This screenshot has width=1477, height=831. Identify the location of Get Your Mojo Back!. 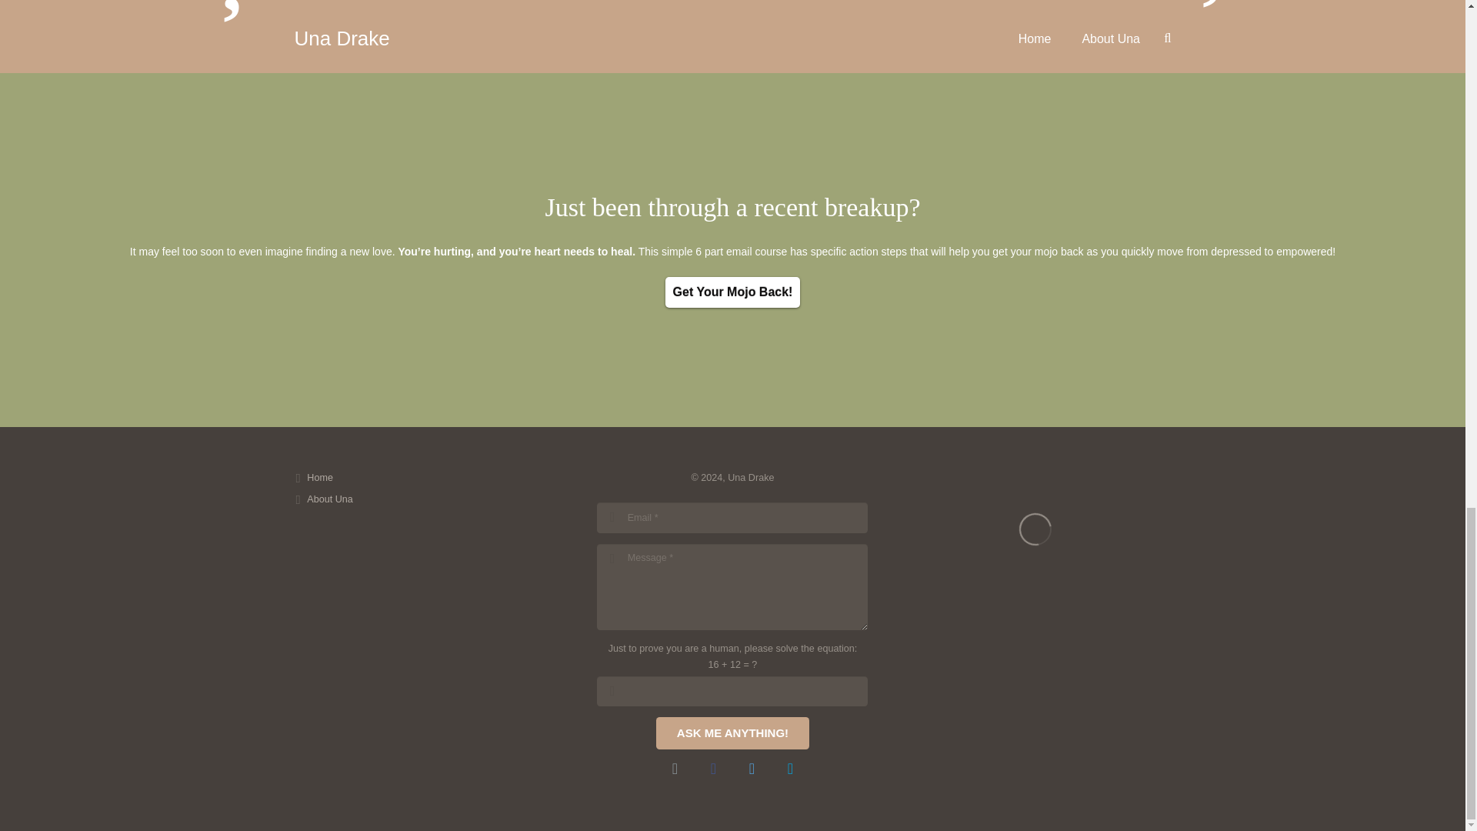
(732, 292).